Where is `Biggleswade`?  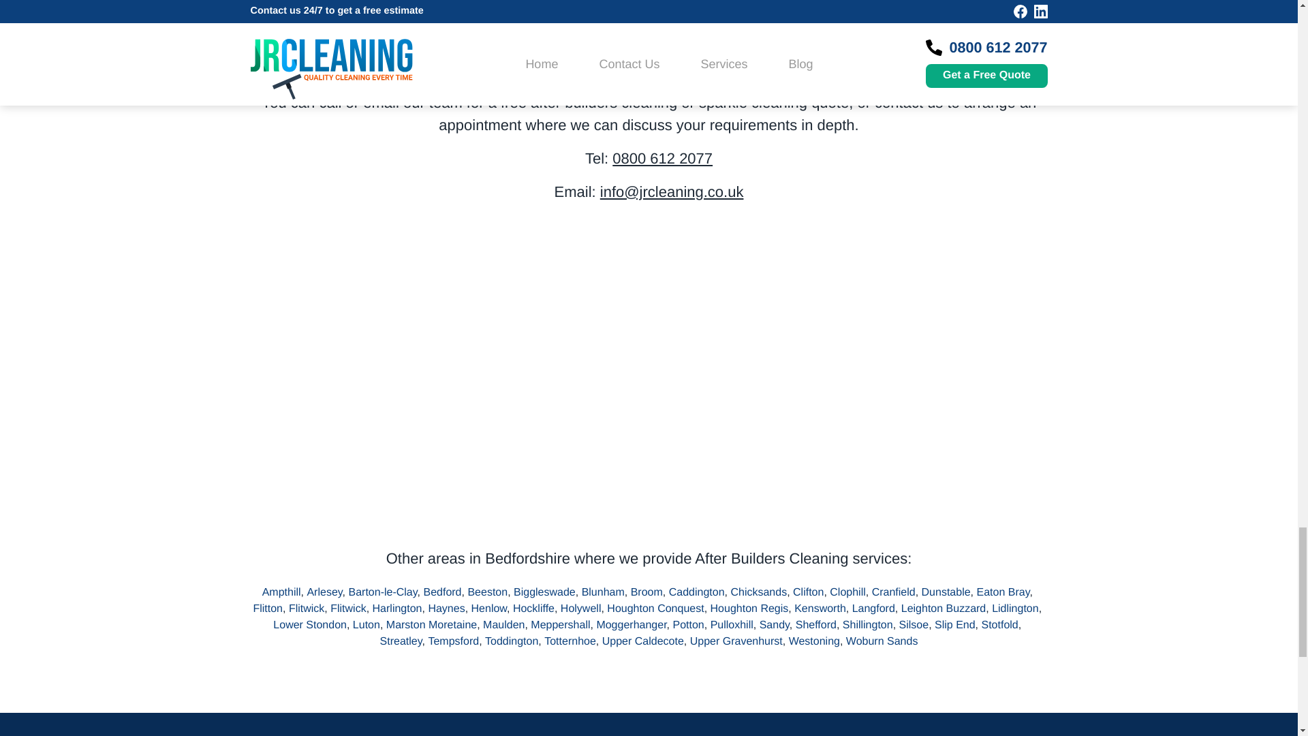 Biggleswade is located at coordinates (548, 592).